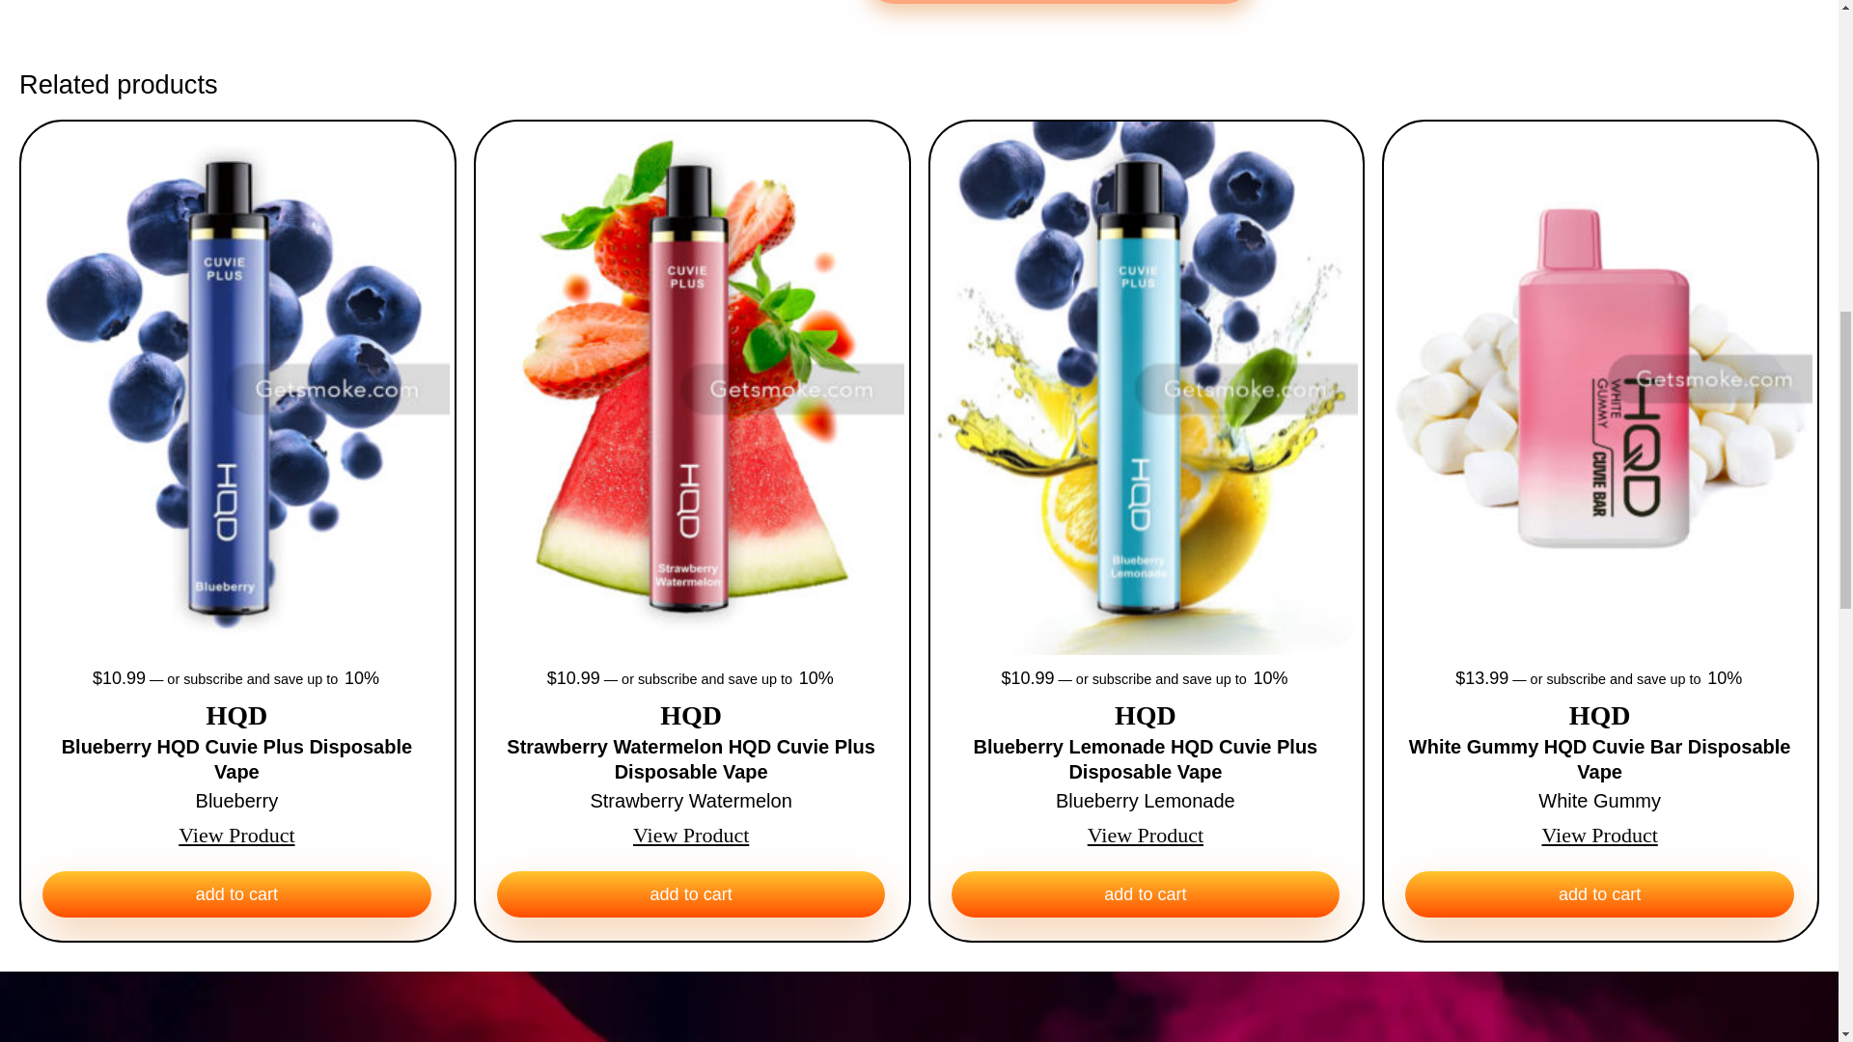 This screenshot has width=1853, height=1042. I want to click on View Product, so click(691, 836).